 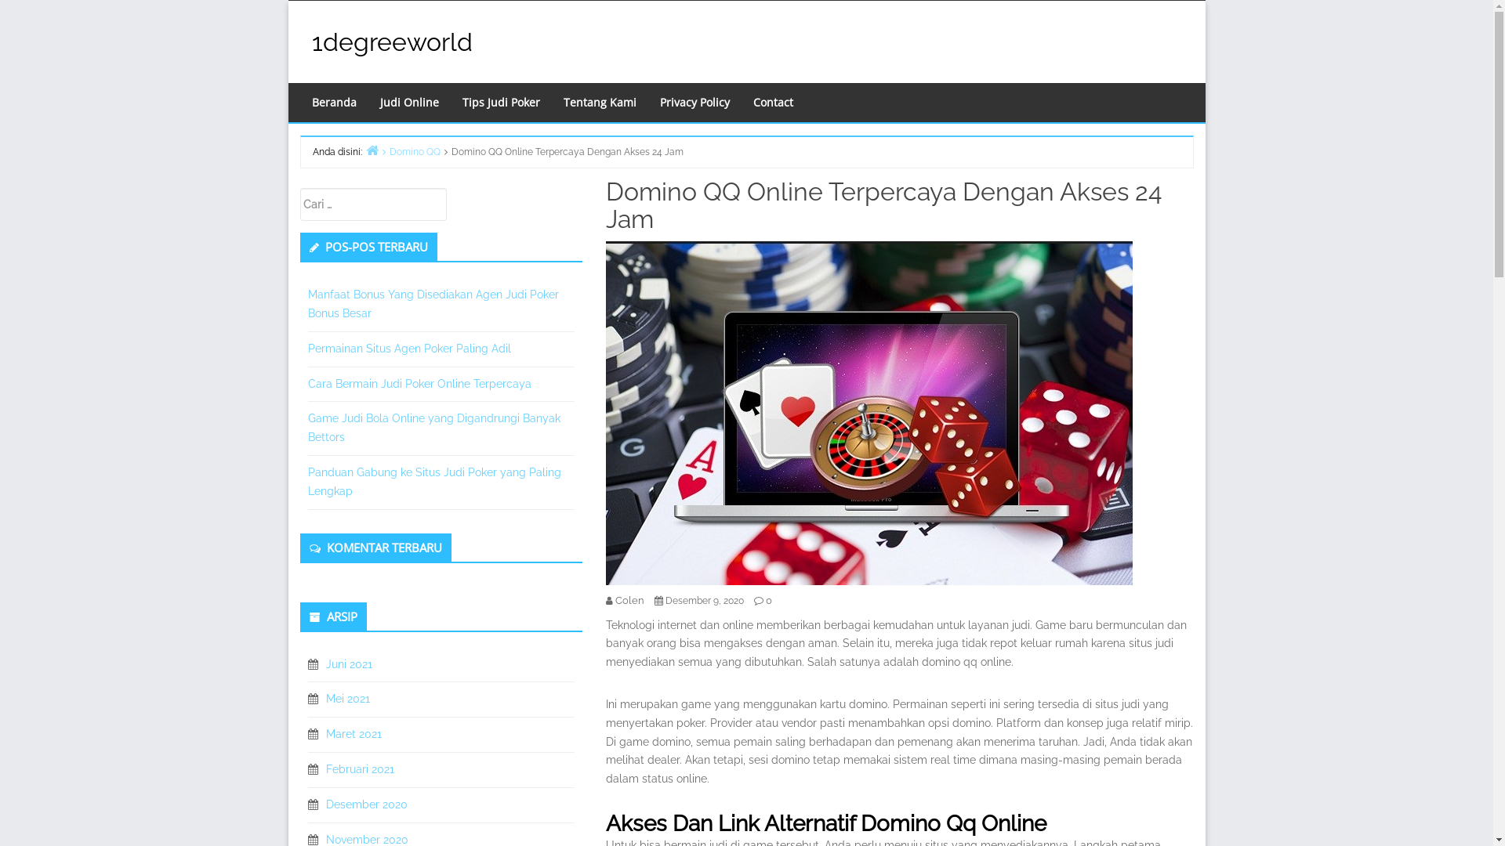 I want to click on Privacy Policy, so click(x=694, y=102).